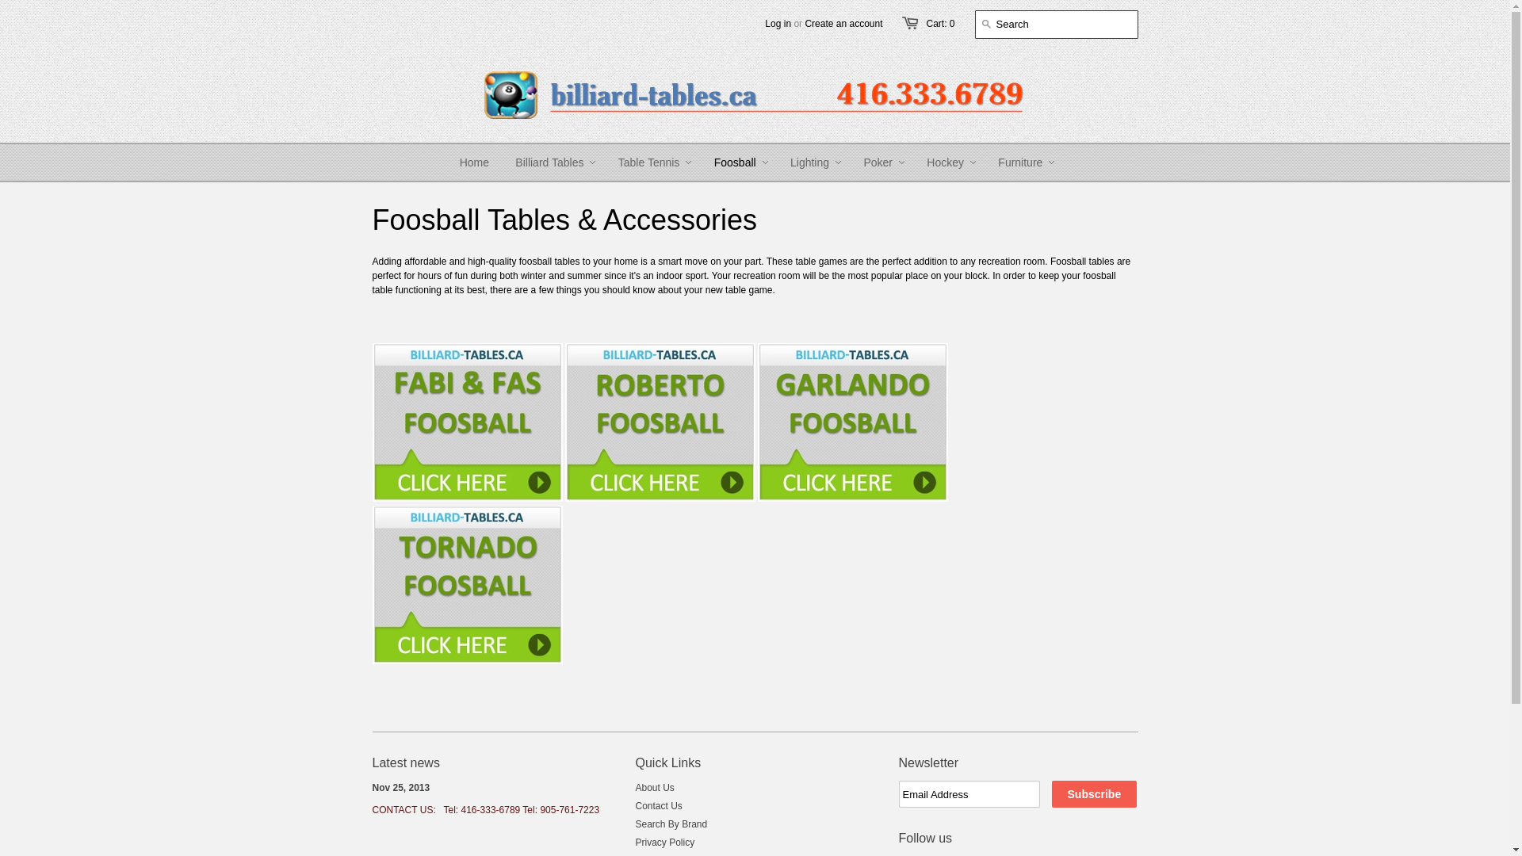  I want to click on Log in, so click(778, 24).